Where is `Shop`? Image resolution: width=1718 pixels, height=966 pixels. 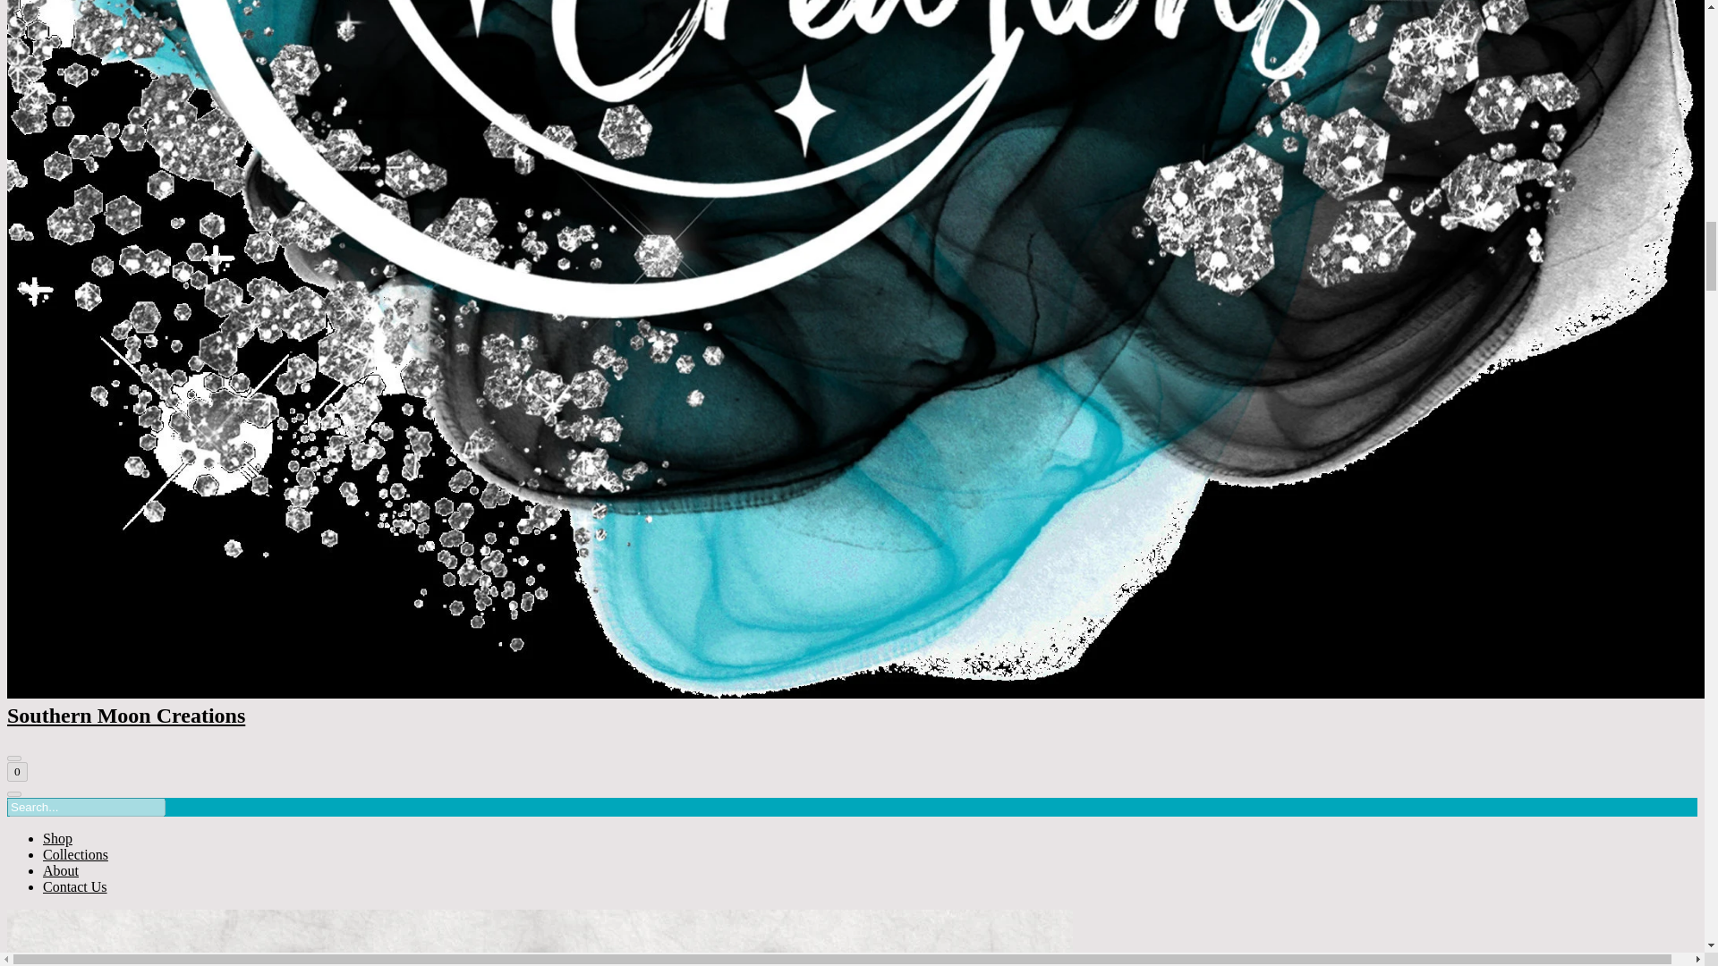 Shop is located at coordinates (57, 838).